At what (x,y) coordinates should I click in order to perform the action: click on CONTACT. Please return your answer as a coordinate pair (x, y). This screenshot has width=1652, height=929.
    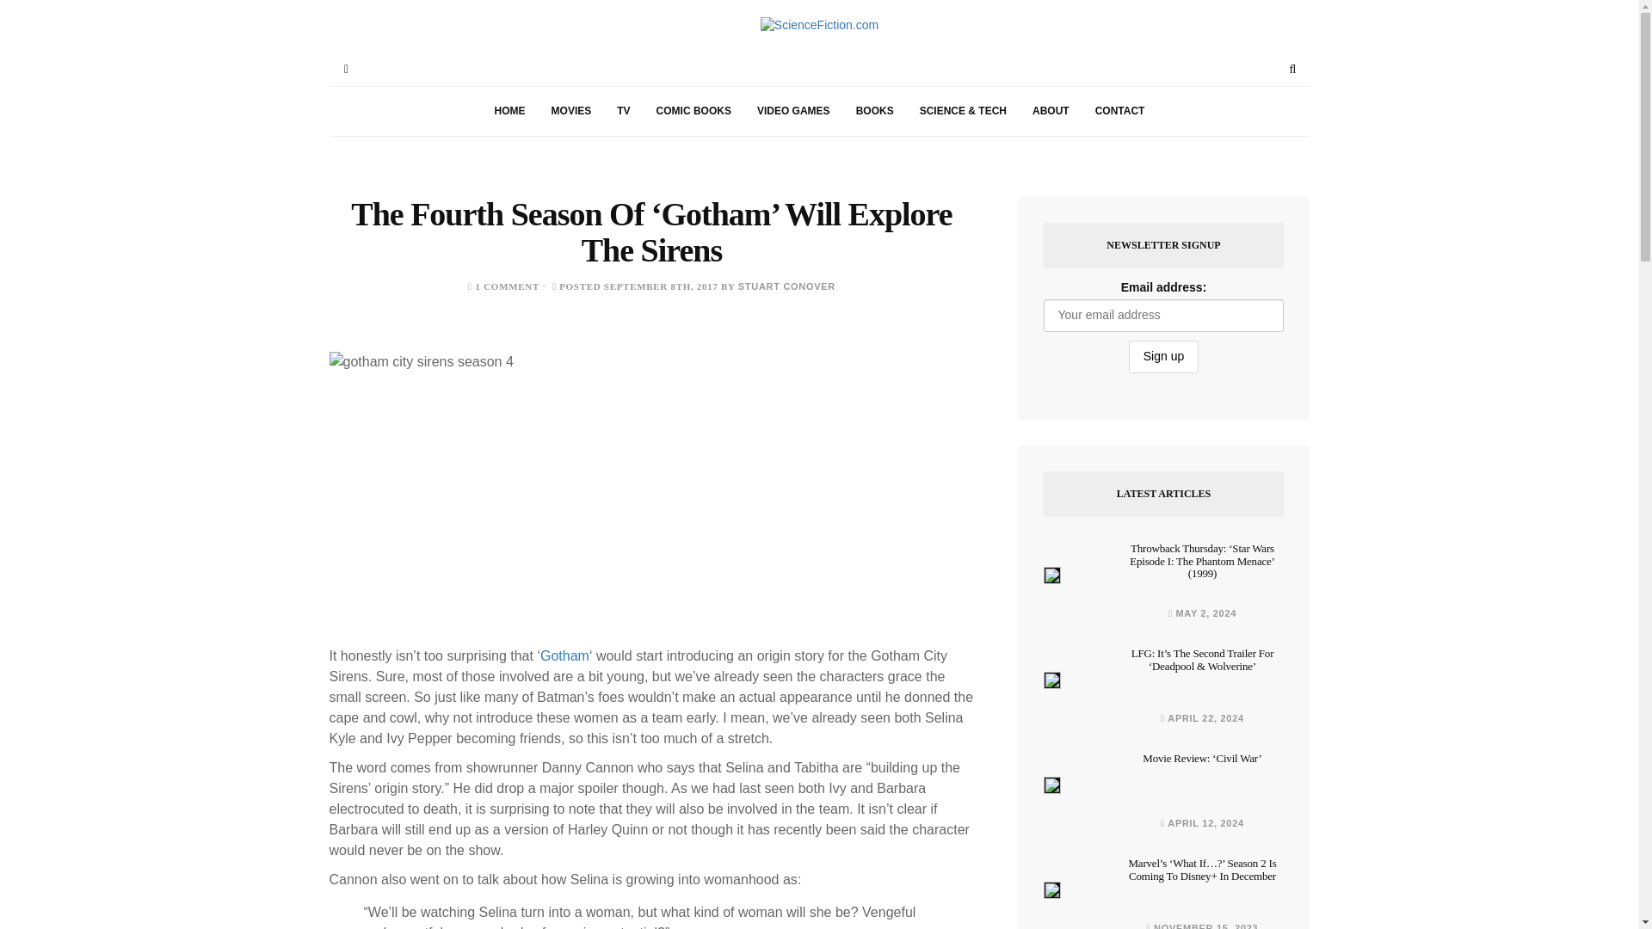
    Looking at the image, I should click on (1119, 111).